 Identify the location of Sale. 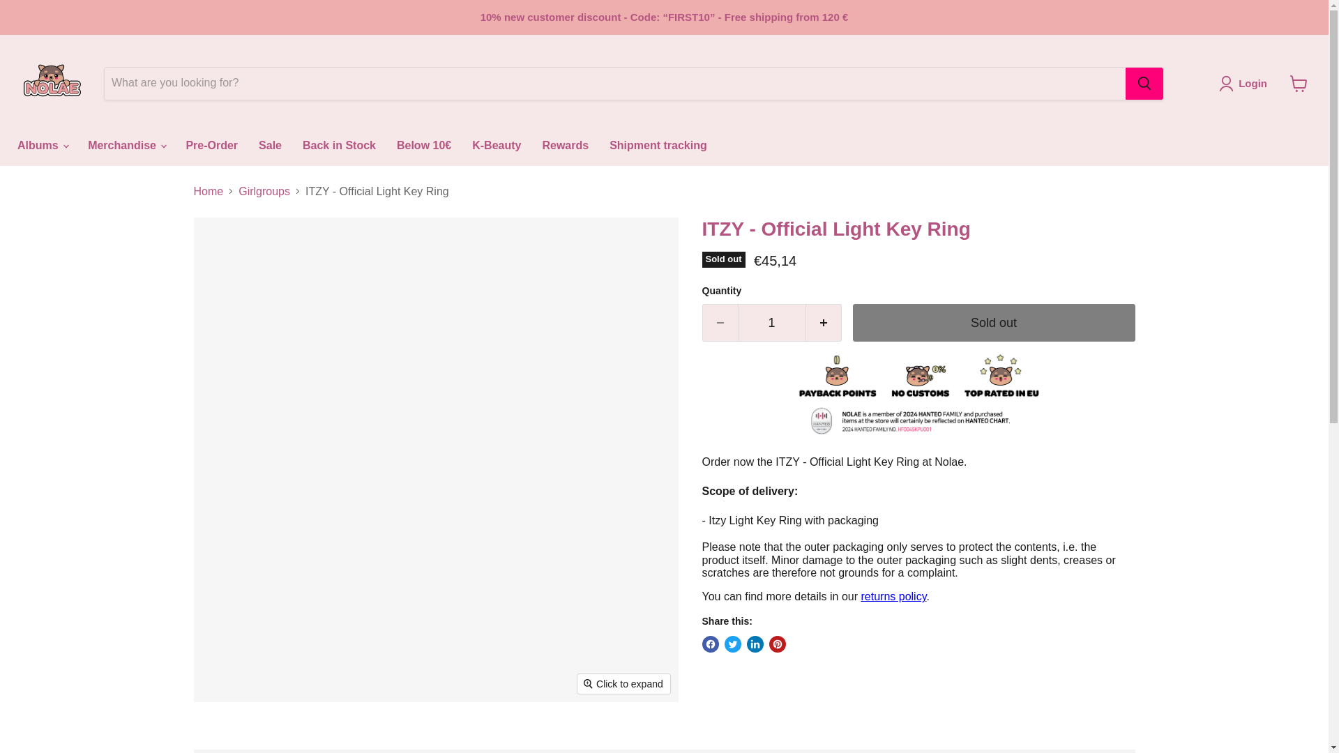
(269, 145).